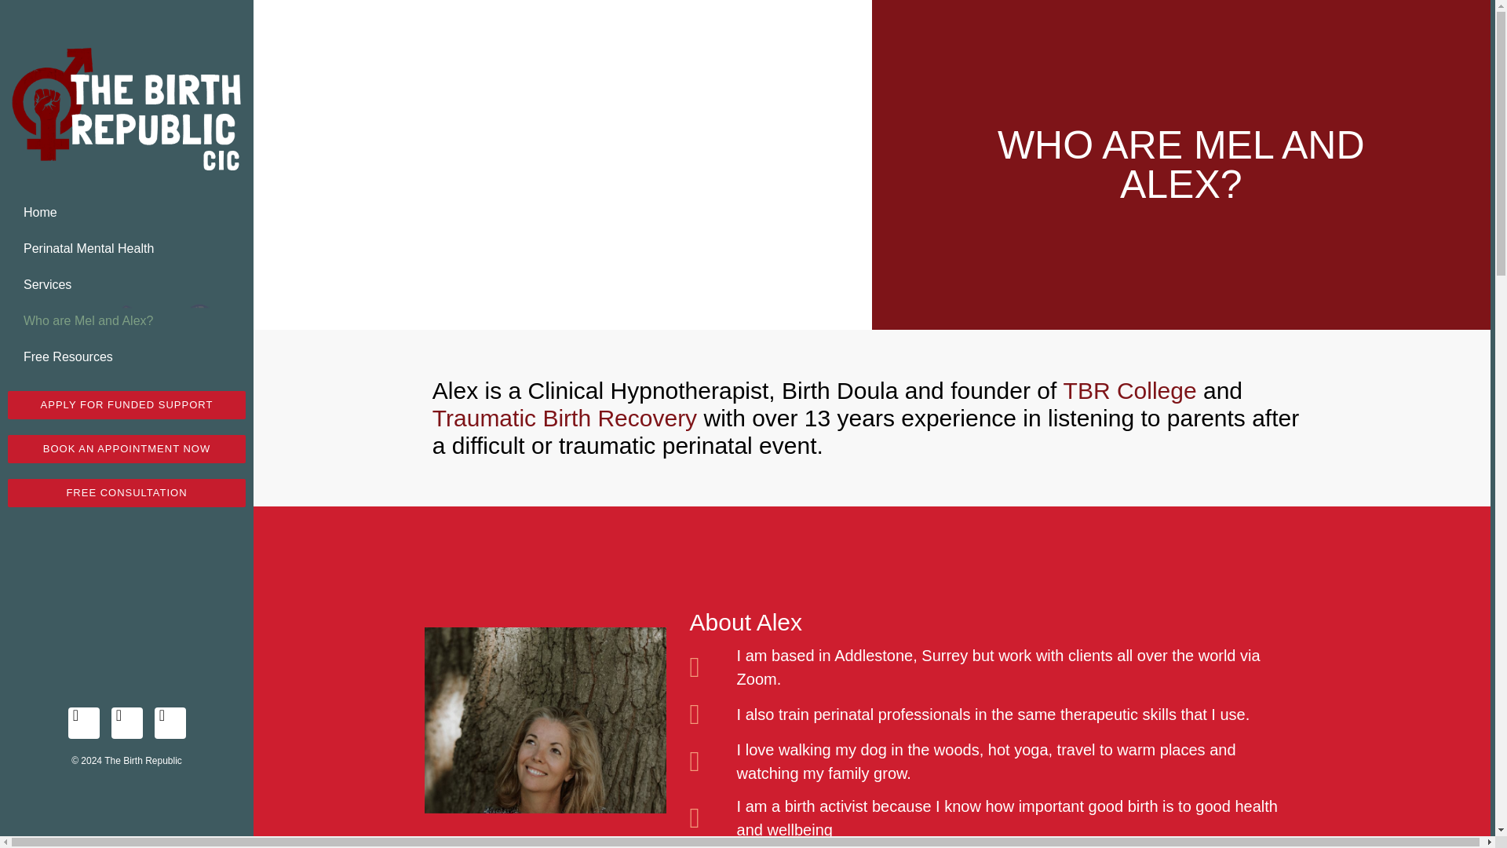  I want to click on FREE CONSULTATION, so click(126, 493).